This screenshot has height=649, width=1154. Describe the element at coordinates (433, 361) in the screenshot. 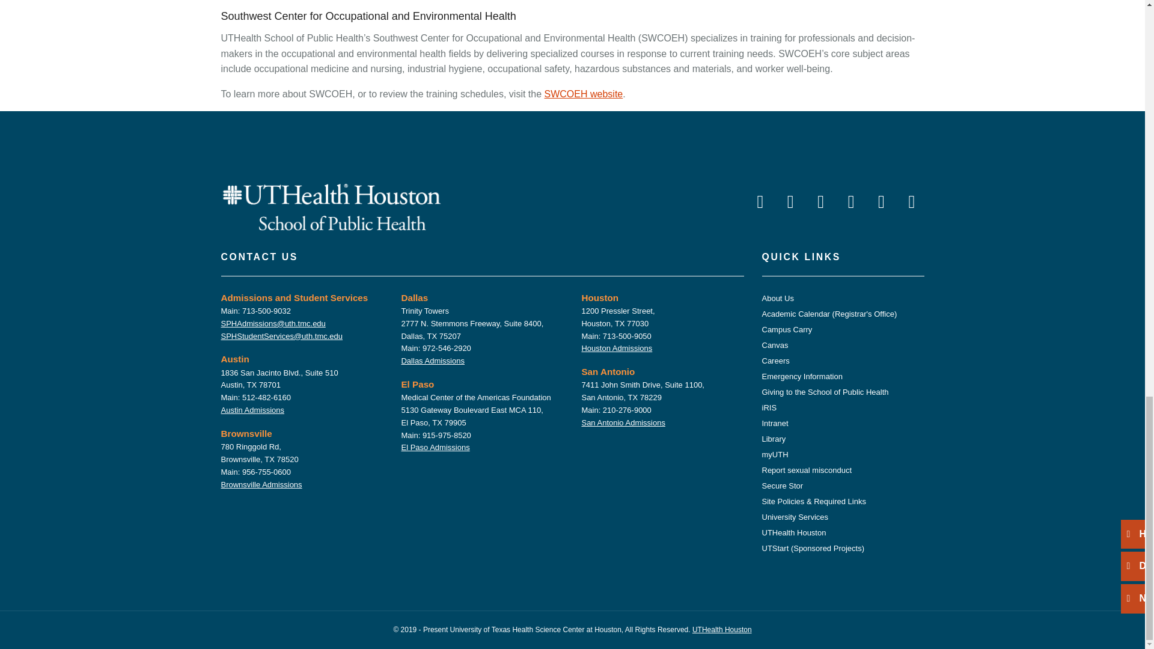

I see `Dallas Campus Admissions` at that location.